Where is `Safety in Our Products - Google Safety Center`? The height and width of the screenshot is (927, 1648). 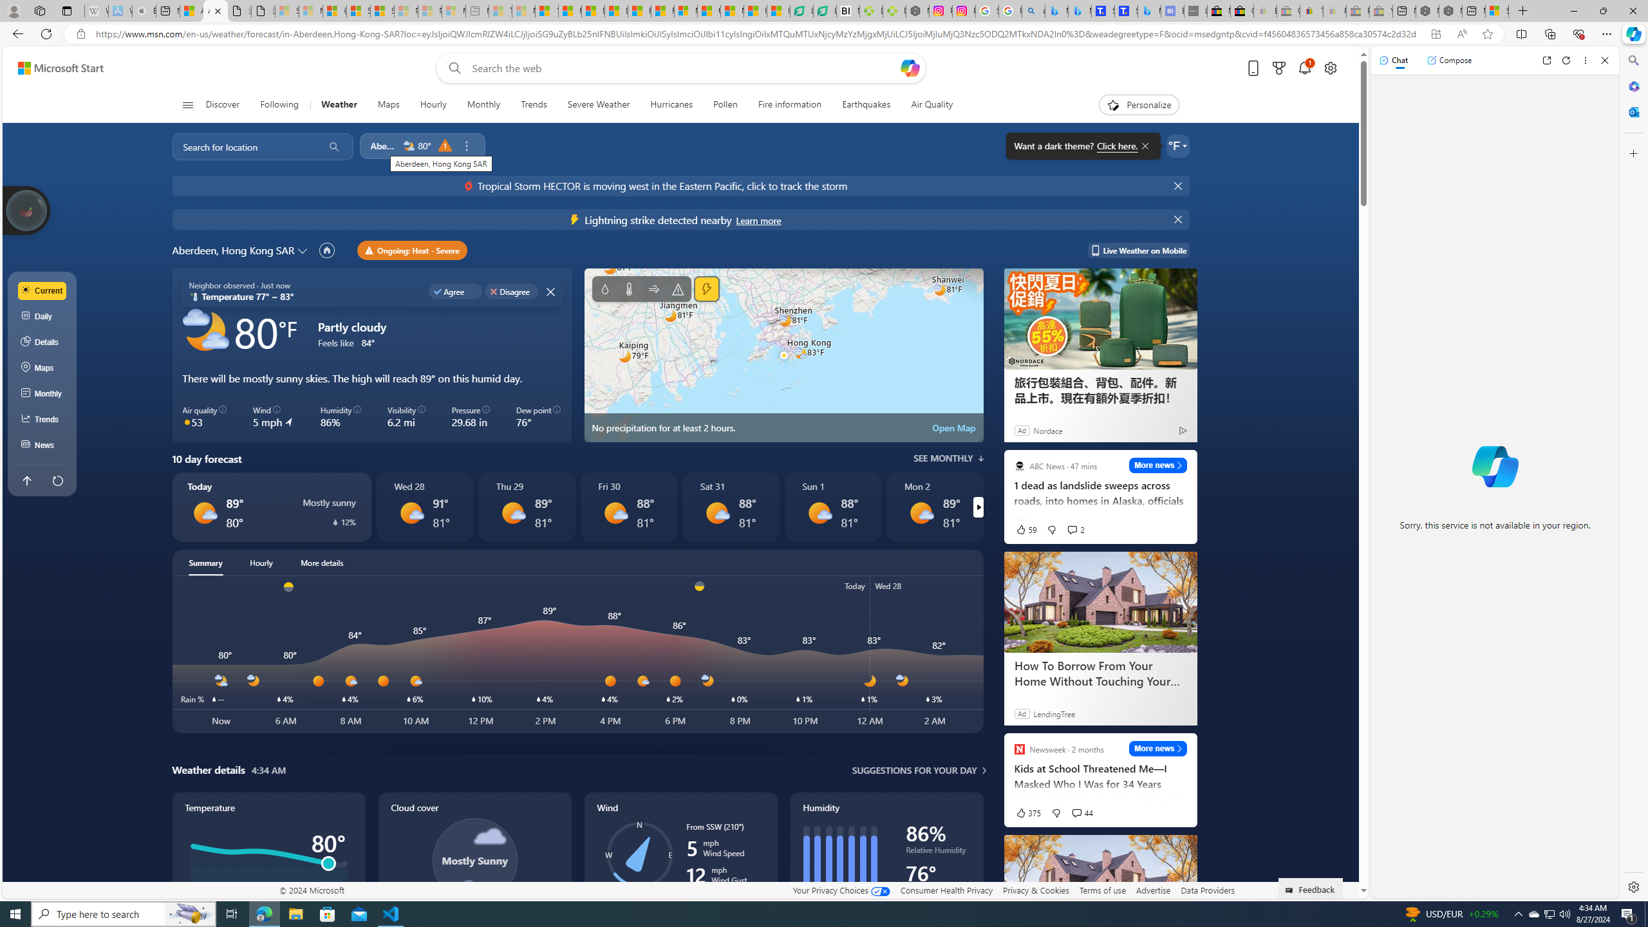 Safety in Our Products - Google Safety Center is located at coordinates (987, 11).